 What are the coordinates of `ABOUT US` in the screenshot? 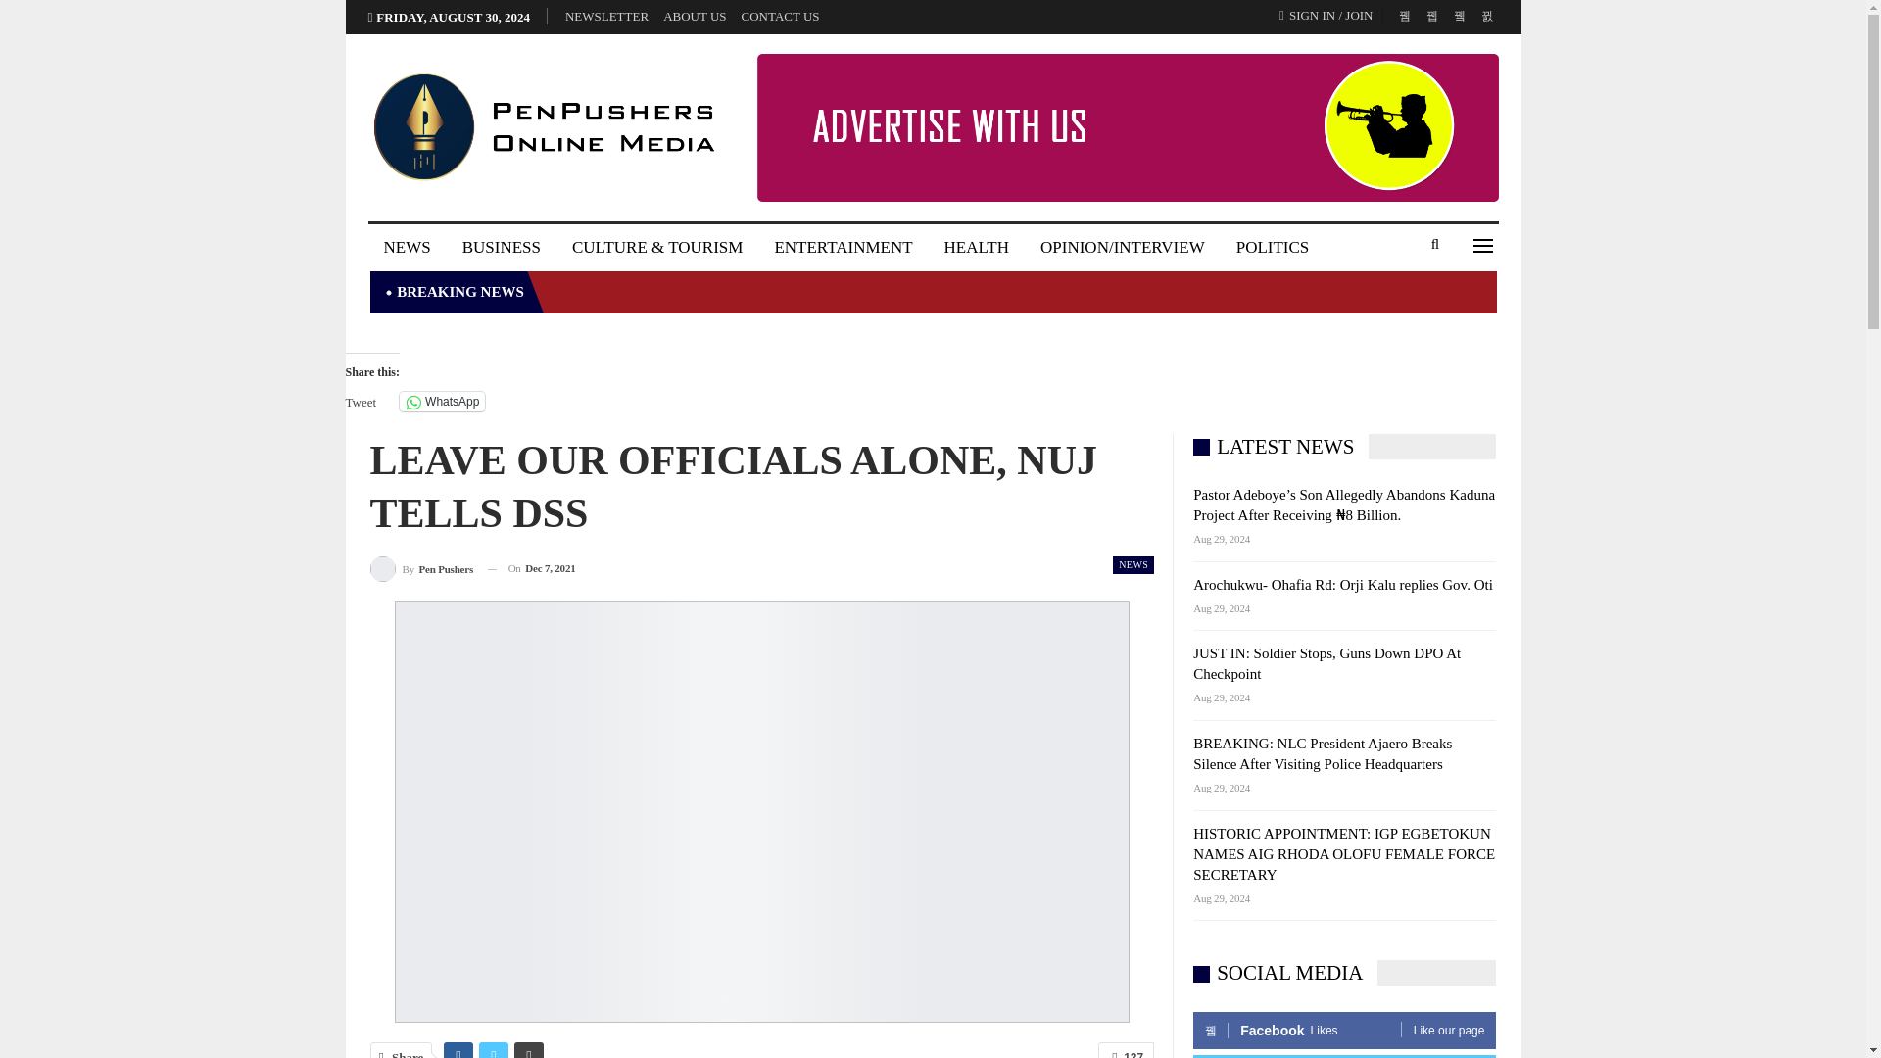 It's located at (695, 16).